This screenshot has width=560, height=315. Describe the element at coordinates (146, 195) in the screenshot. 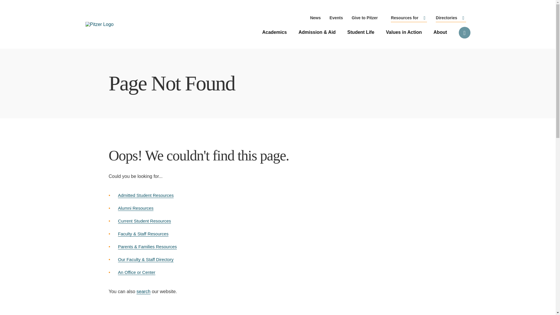

I see `Admitted Students` at that location.